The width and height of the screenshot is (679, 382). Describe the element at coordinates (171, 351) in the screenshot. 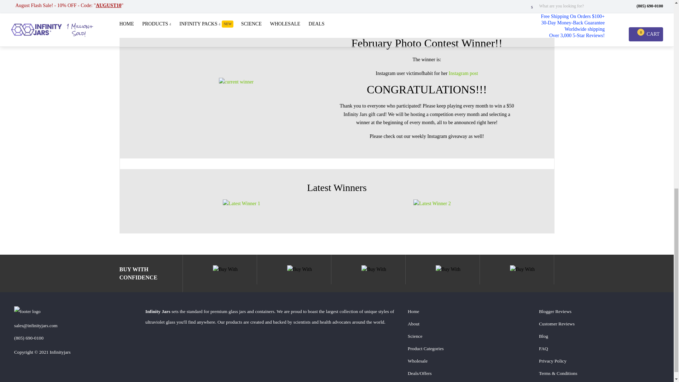

I see `Infinity Jars on Pinterest` at that location.